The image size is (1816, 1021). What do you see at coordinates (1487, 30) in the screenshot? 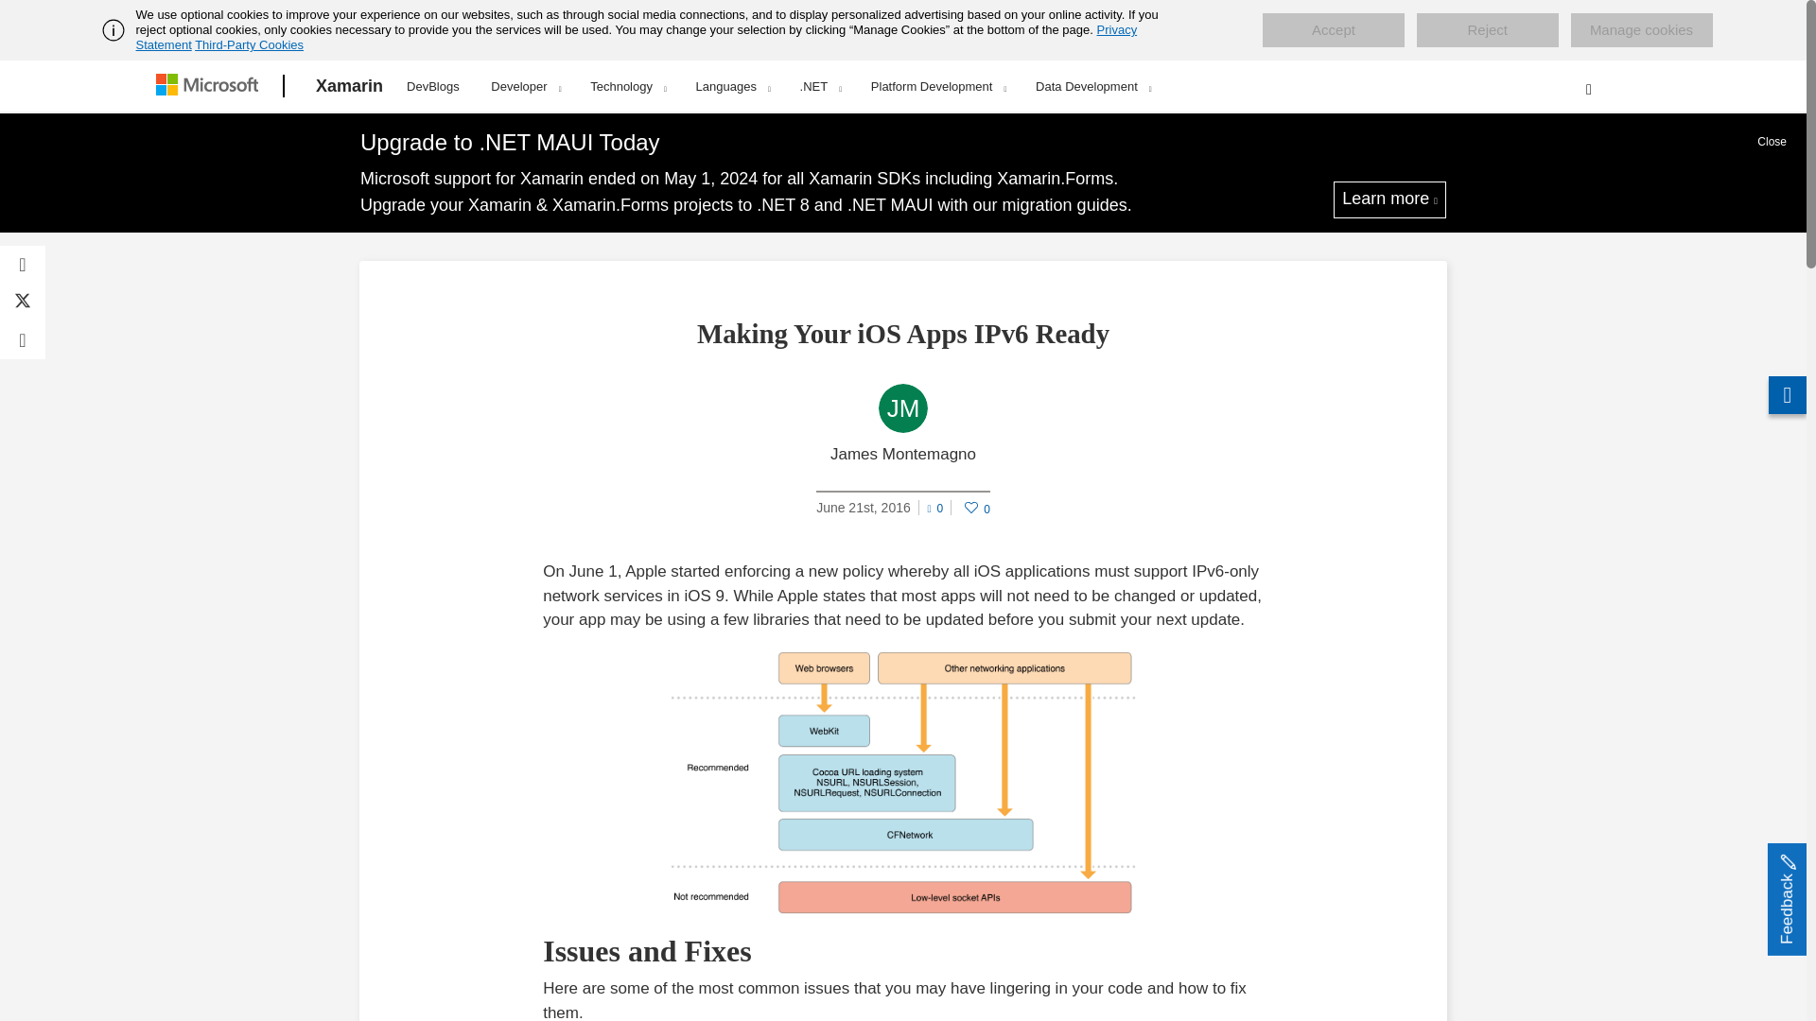
I see `Reject` at bounding box center [1487, 30].